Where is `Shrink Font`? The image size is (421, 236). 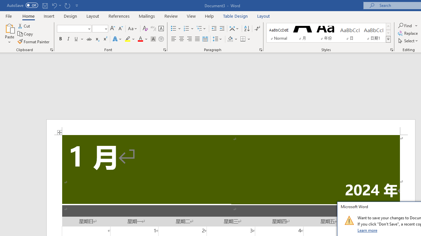 Shrink Font is located at coordinates (120, 29).